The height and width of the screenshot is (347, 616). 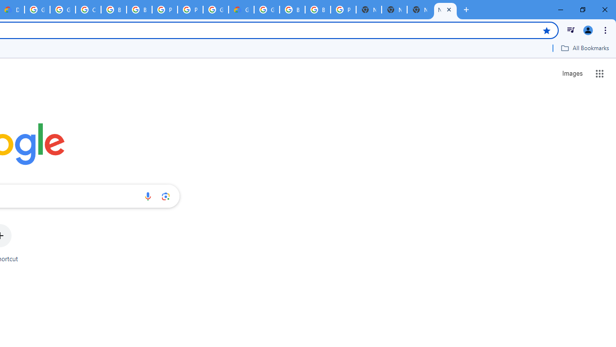 I want to click on Browse Chrome as a guest - Computer - Google Chrome Help, so click(x=114, y=10).